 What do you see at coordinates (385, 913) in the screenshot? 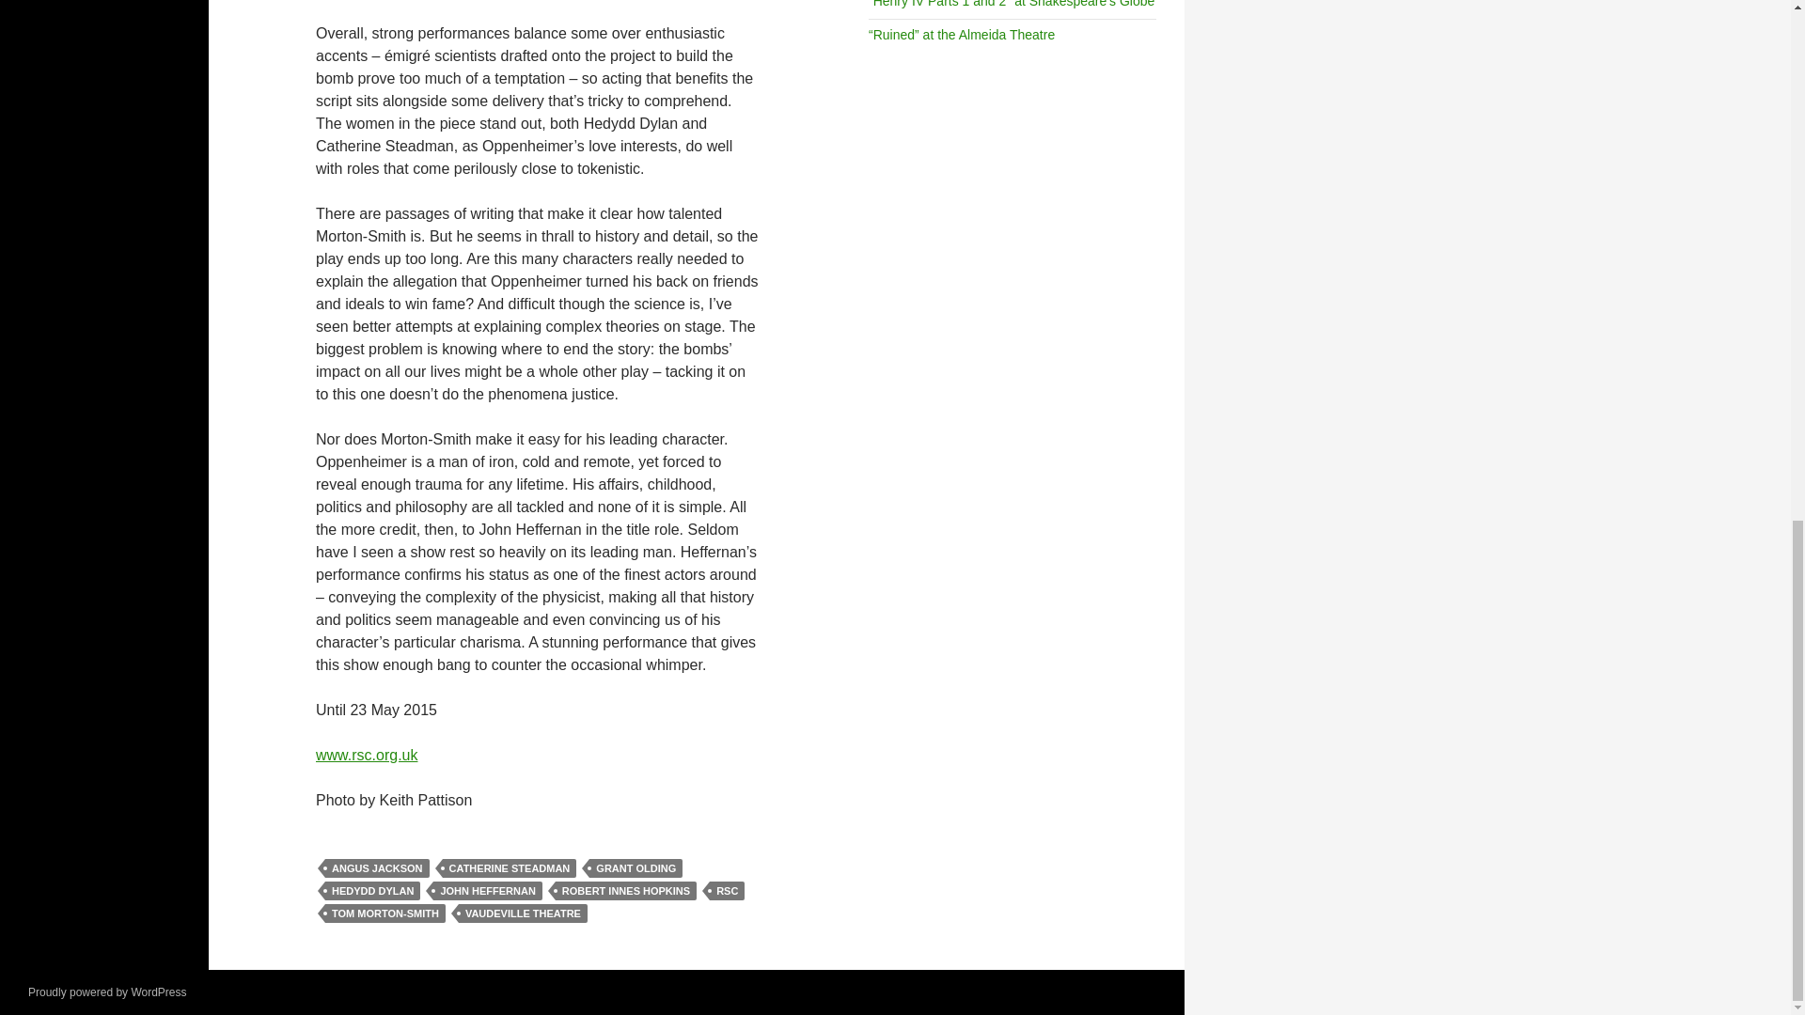
I see `TOM MORTON-SMITH` at bounding box center [385, 913].